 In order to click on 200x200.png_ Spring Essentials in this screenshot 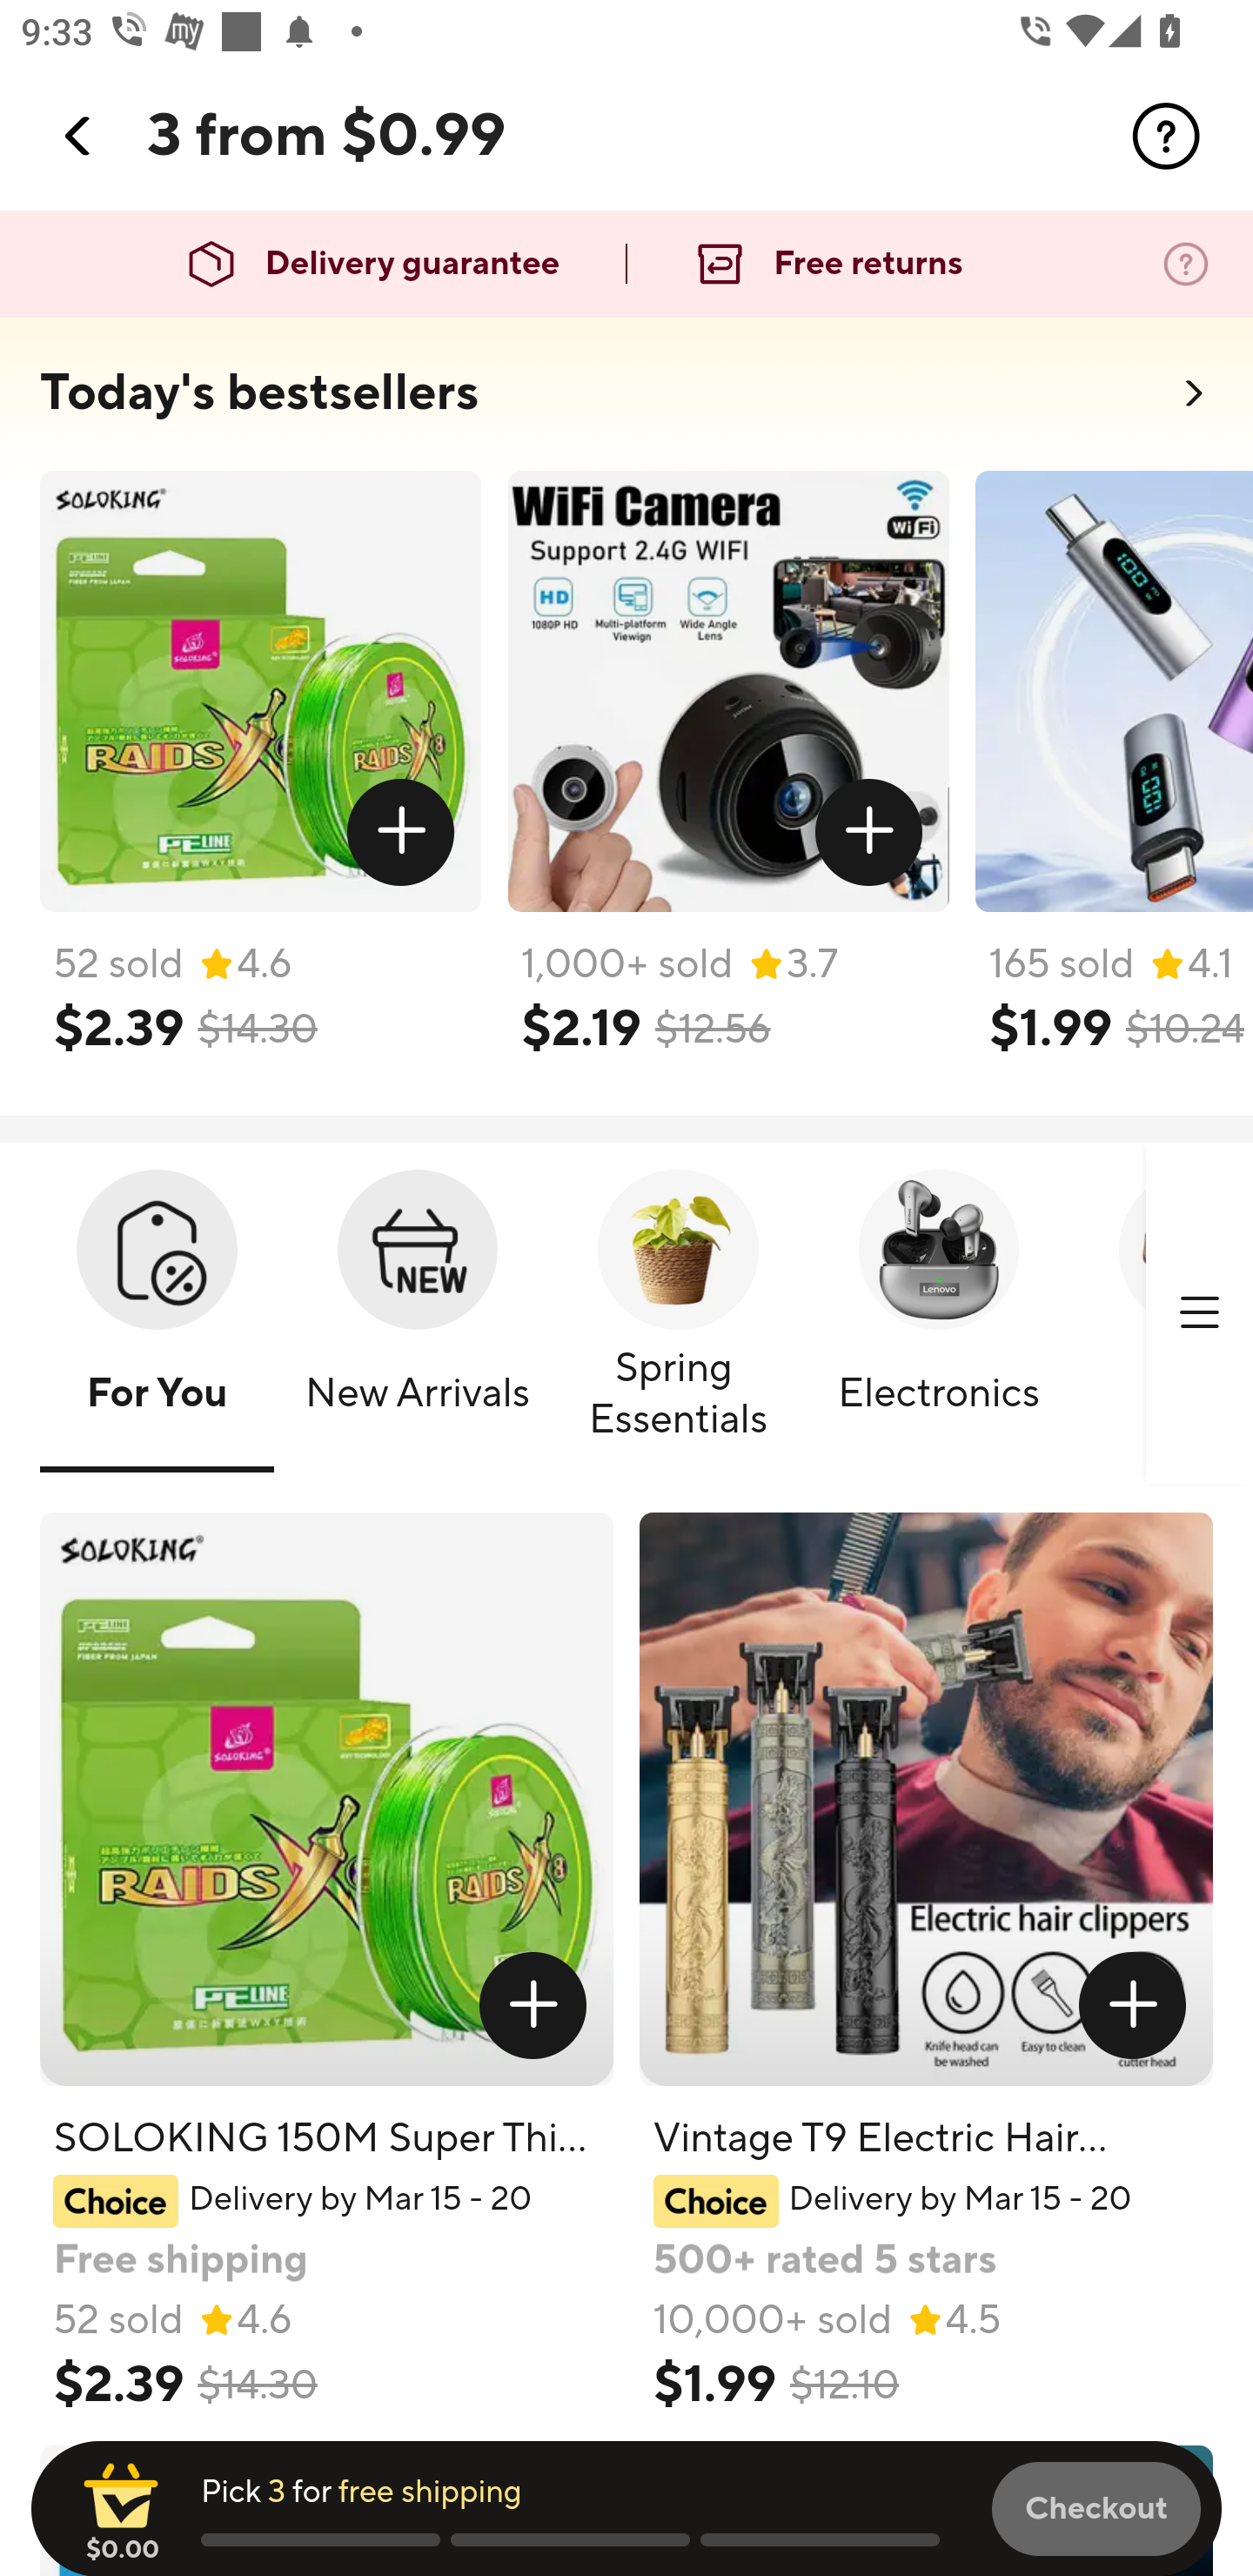, I will do `click(679, 1315)`.